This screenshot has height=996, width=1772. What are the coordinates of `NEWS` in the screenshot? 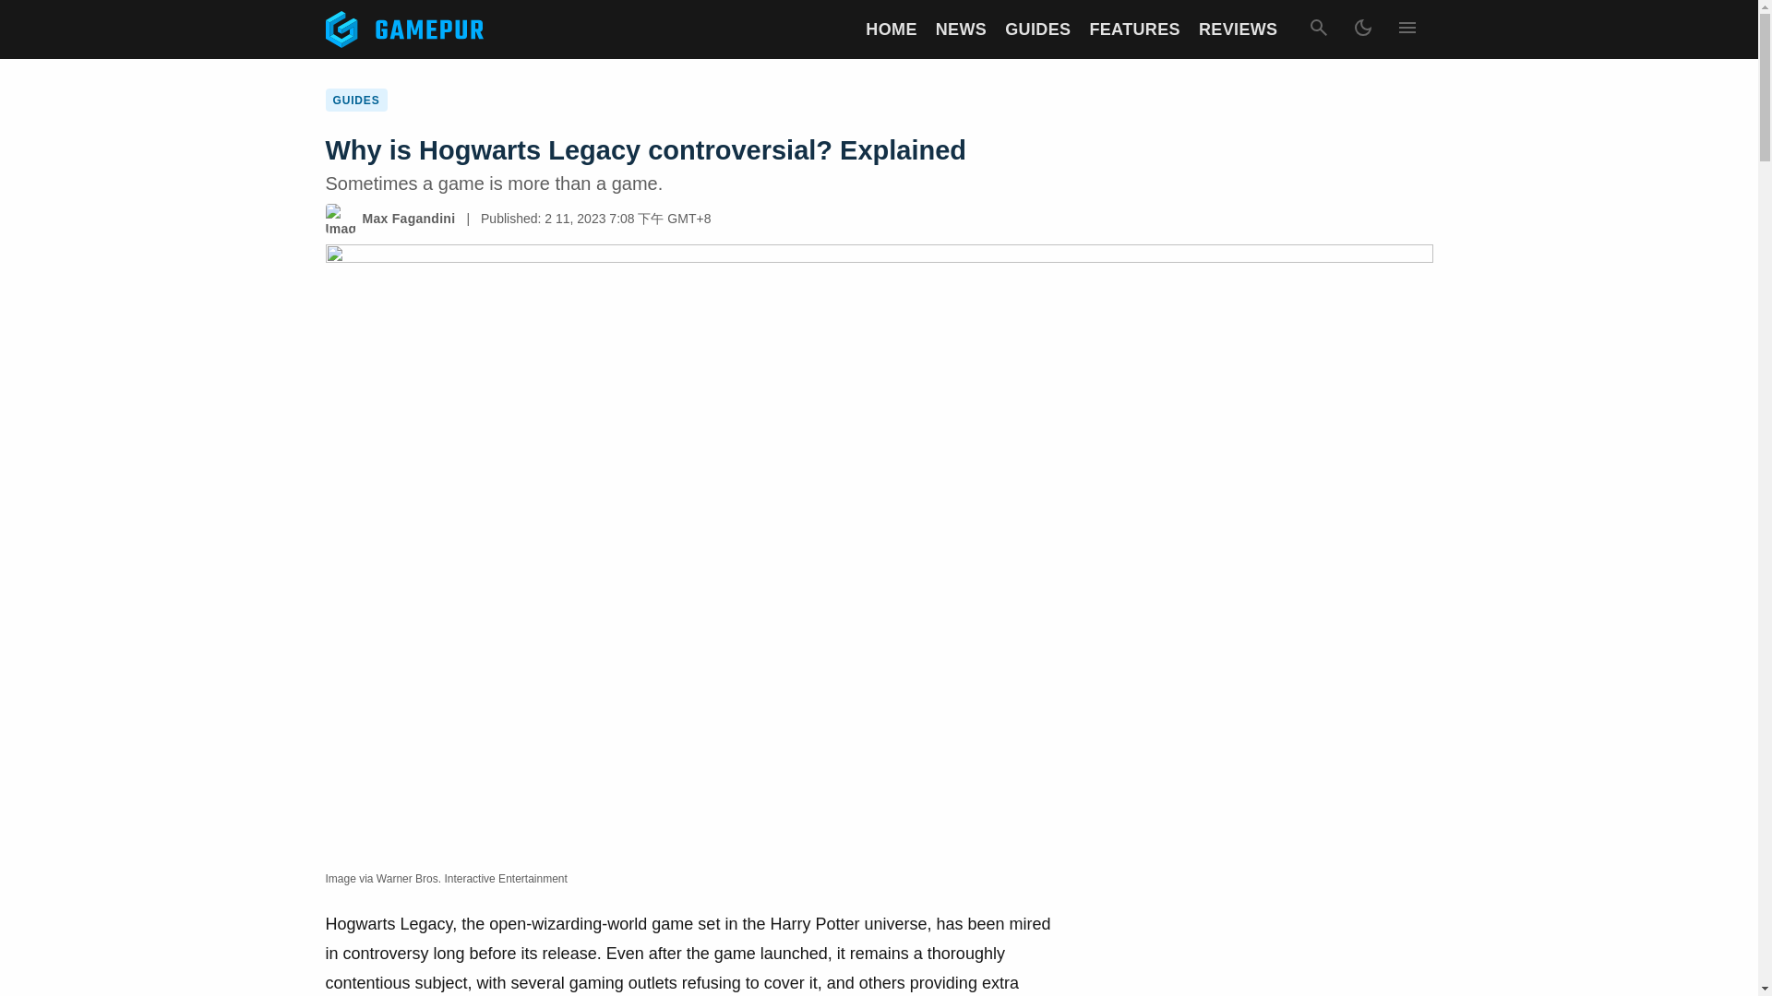 It's located at (961, 30).